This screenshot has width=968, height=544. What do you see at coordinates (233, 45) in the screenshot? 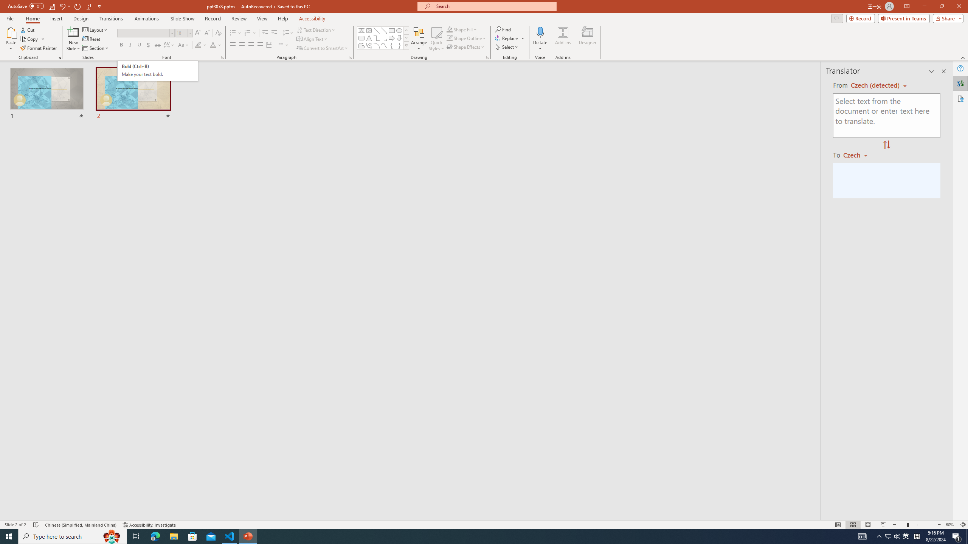
I see `Align Left` at bounding box center [233, 45].